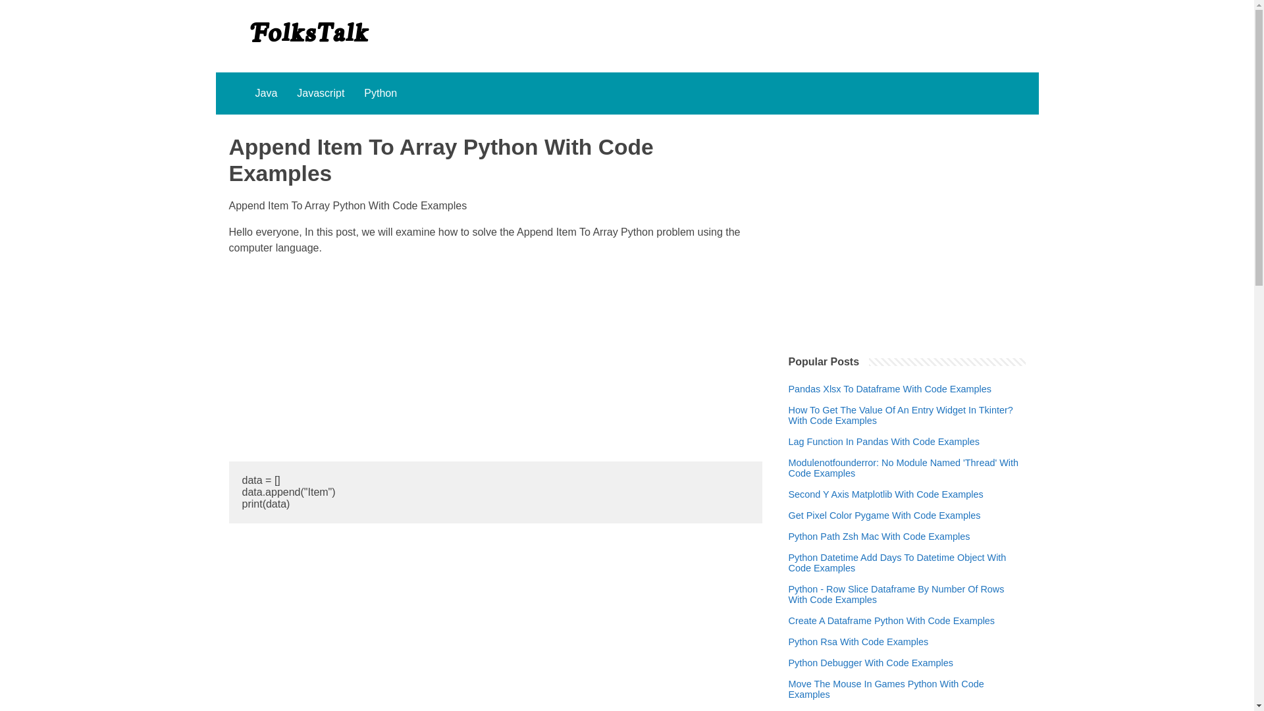 This screenshot has width=1264, height=711. What do you see at coordinates (885, 515) in the screenshot?
I see `Get Pixel Color Pygame With Code Examples` at bounding box center [885, 515].